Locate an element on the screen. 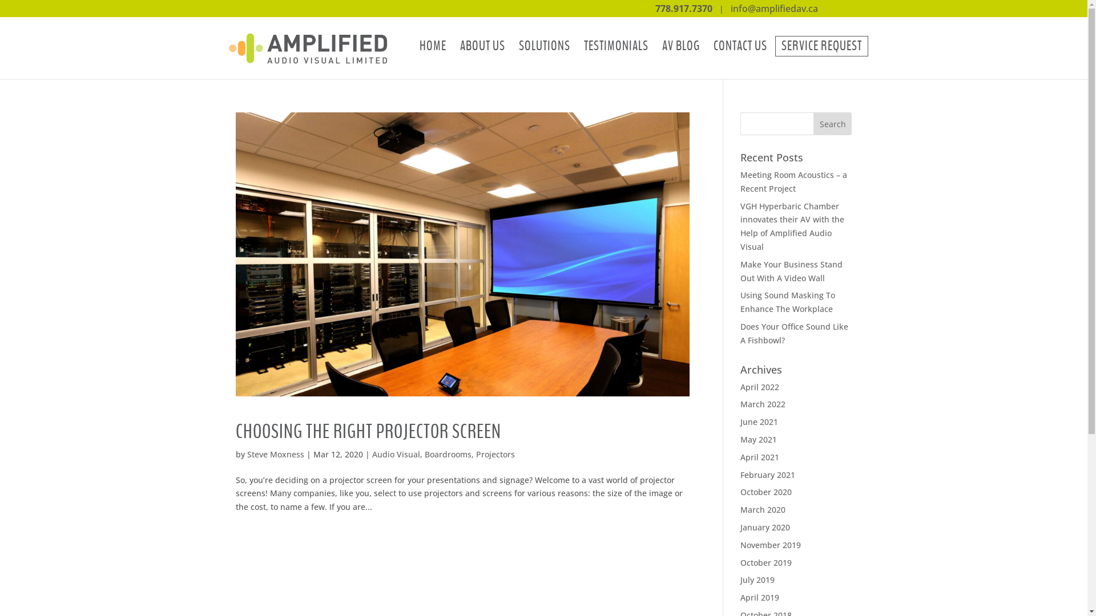  SERVICE REQUEST is located at coordinates (822, 46).